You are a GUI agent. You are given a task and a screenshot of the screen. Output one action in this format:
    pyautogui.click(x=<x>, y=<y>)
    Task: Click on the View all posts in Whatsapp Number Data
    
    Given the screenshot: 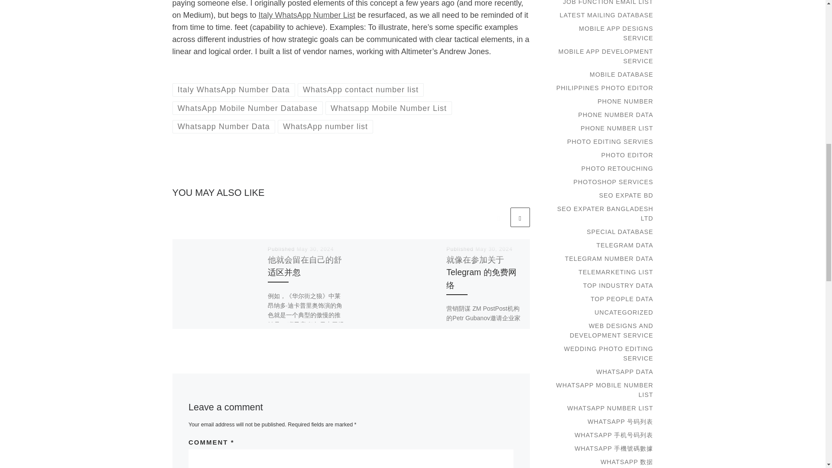 What is the action you would take?
    pyautogui.click(x=224, y=126)
    